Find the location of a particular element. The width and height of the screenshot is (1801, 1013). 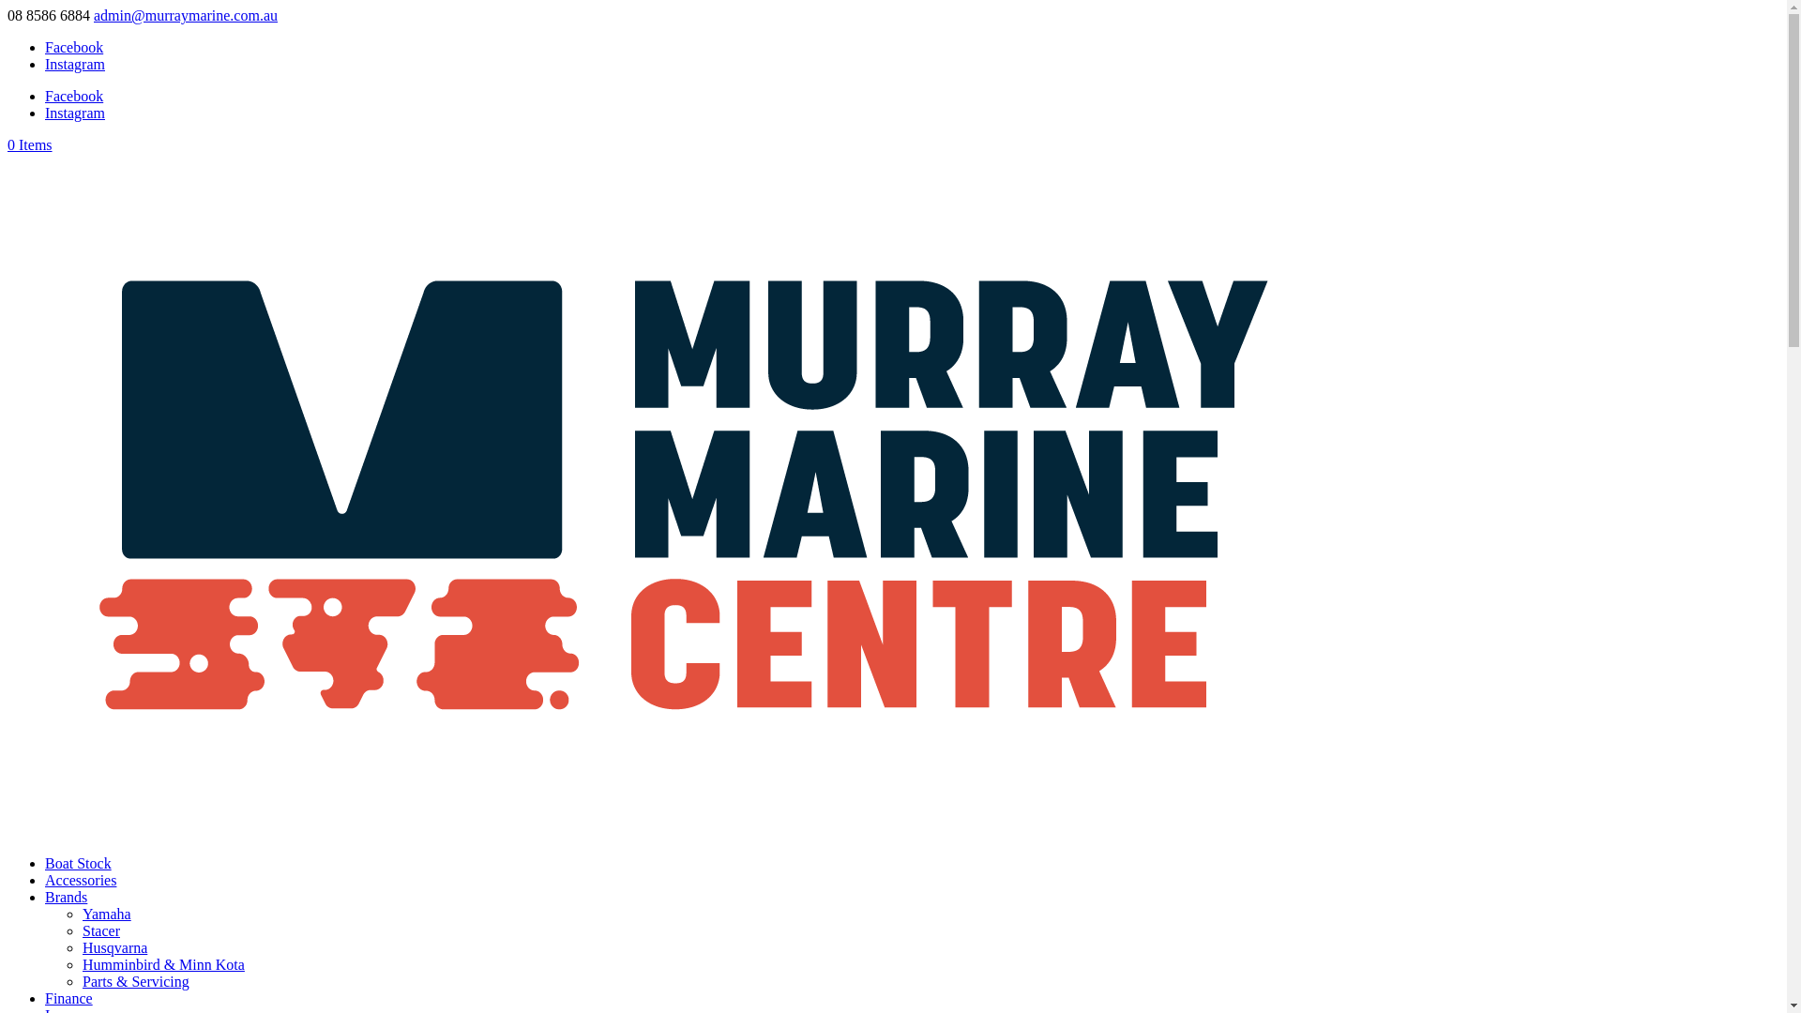

Finance is located at coordinates (69, 998).